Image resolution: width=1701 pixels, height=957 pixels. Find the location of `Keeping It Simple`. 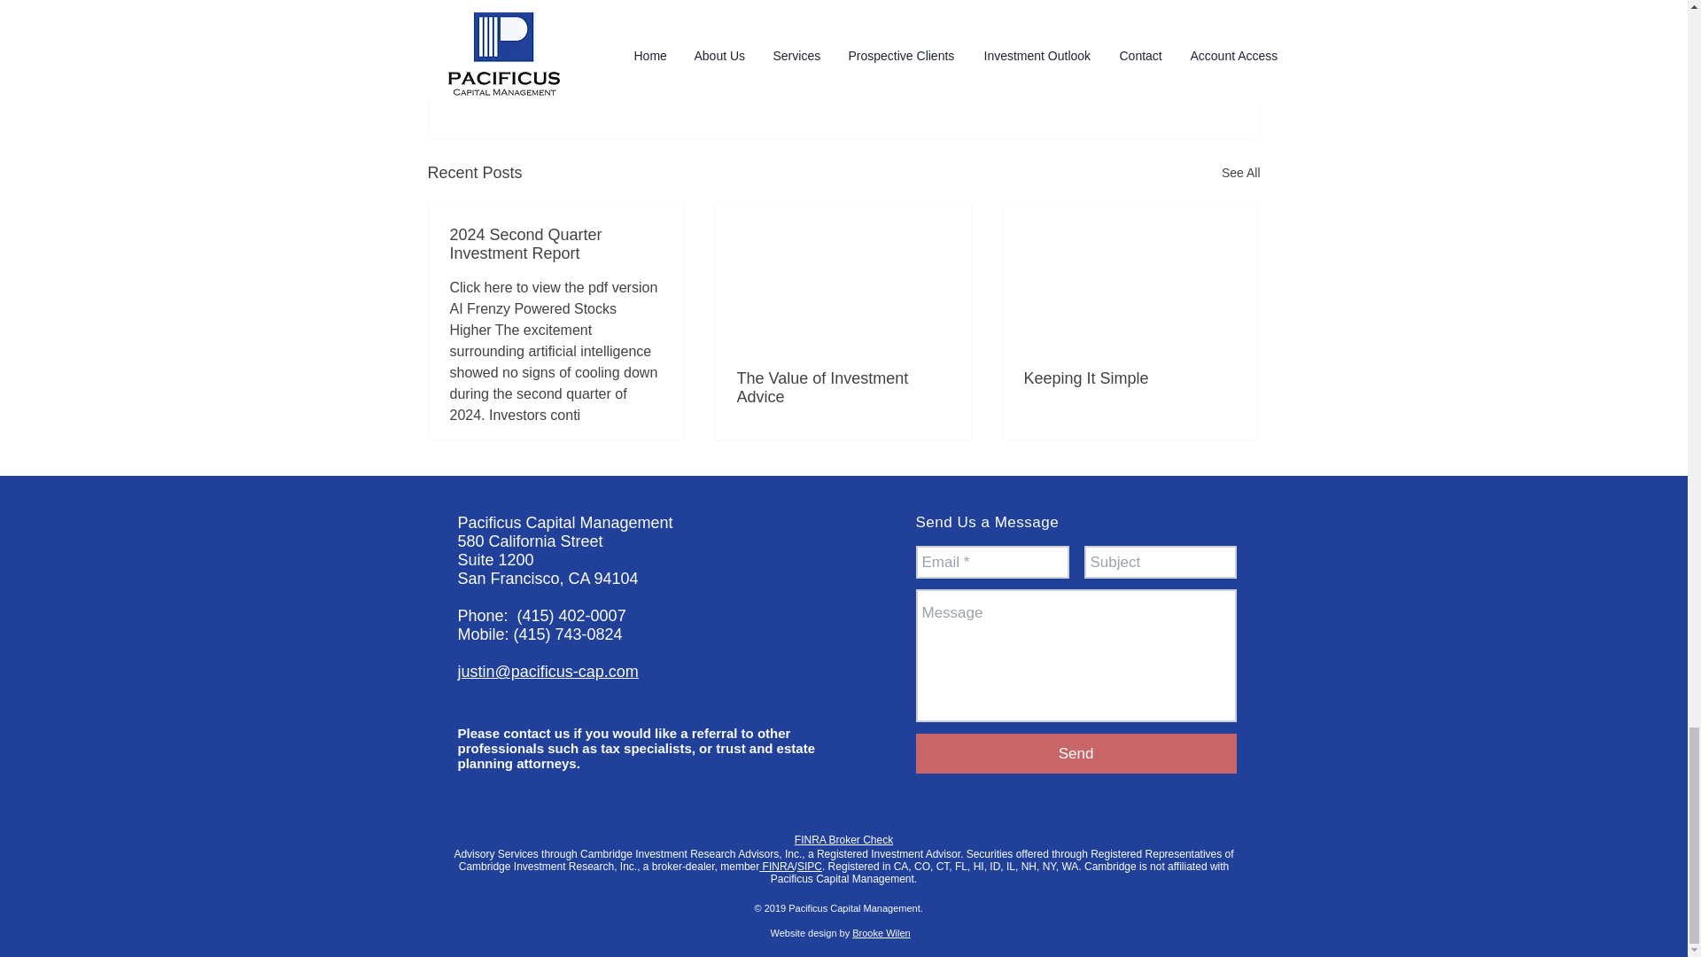

Keeping It Simple is located at coordinates (1130, 378).